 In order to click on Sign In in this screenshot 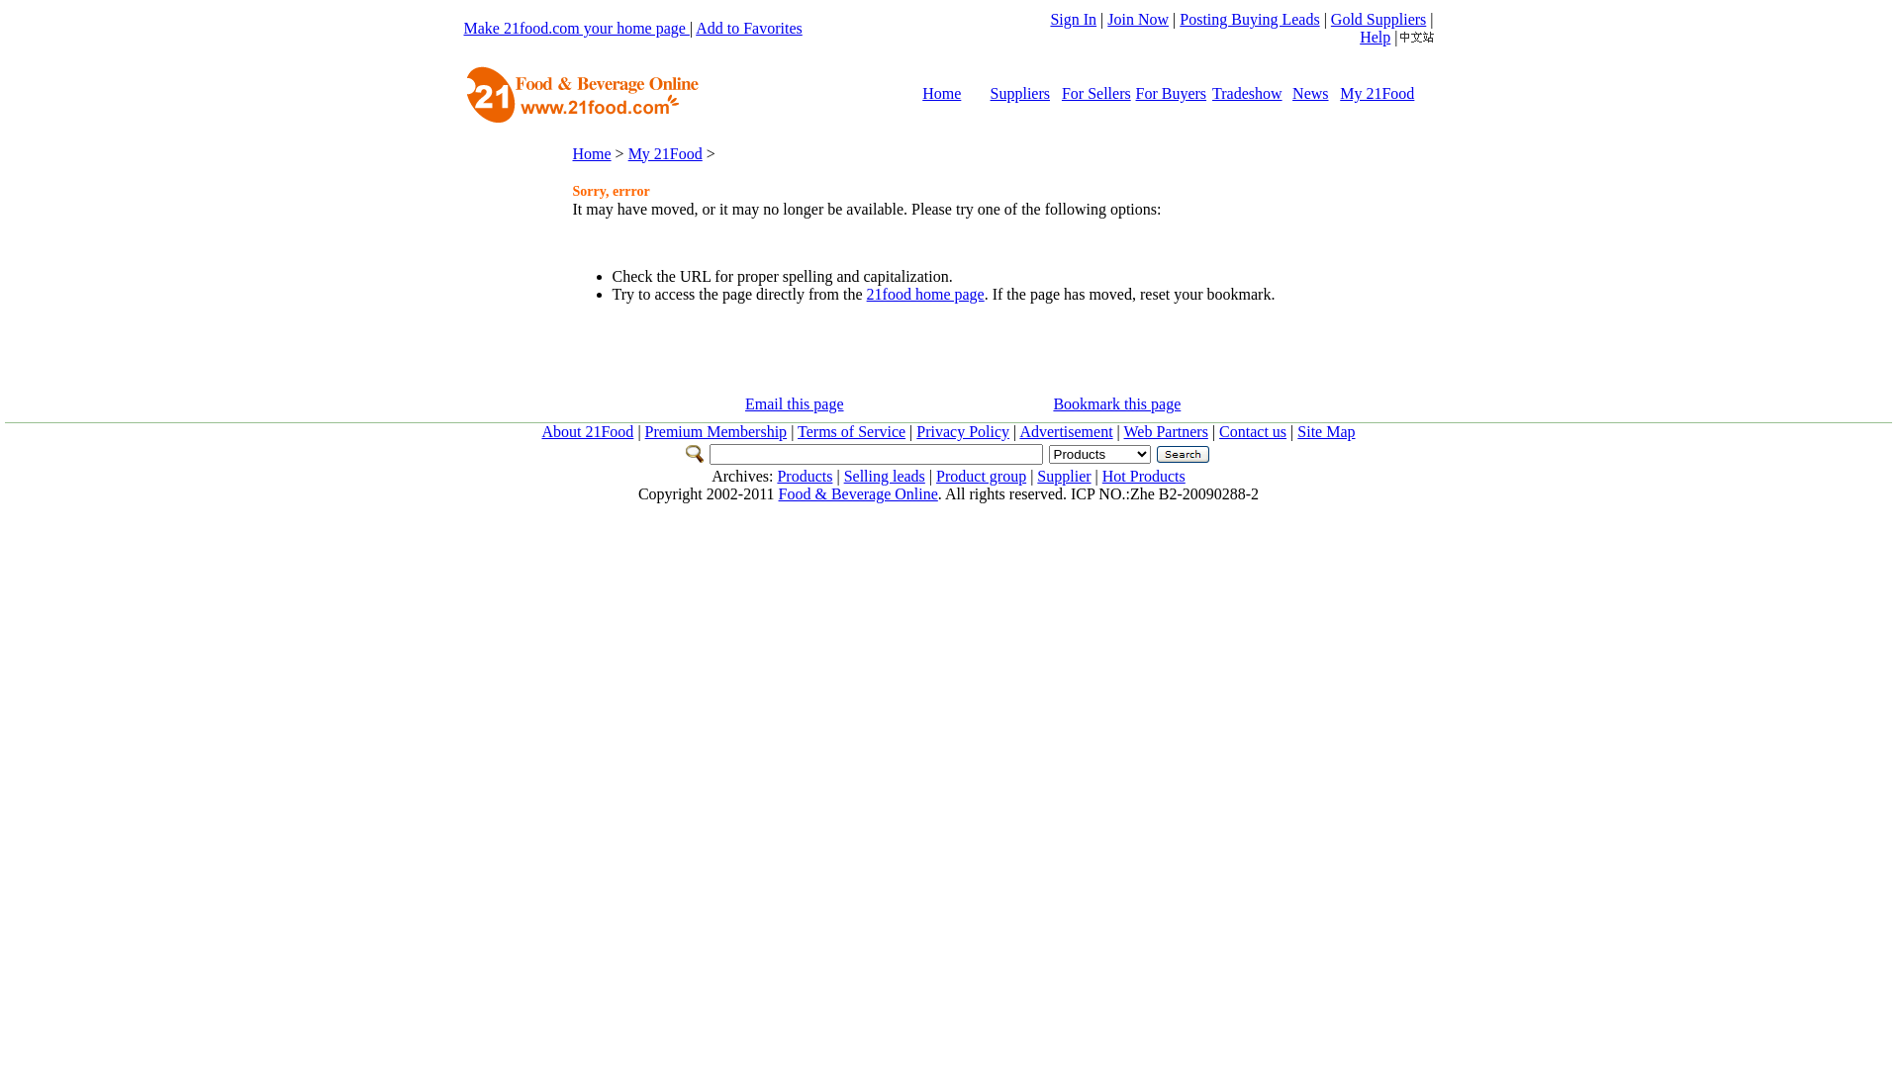, I will do `click(1073, 20)`.